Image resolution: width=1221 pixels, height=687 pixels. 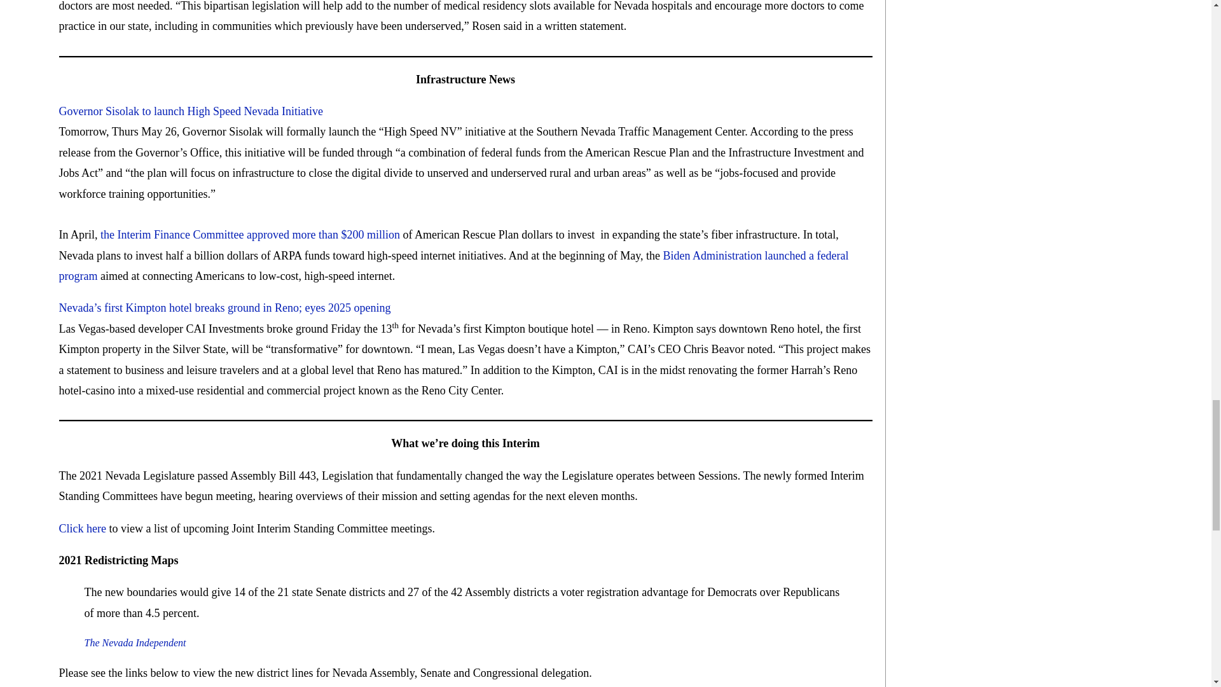 I want to click on Click here, so click(x=81, y=528).